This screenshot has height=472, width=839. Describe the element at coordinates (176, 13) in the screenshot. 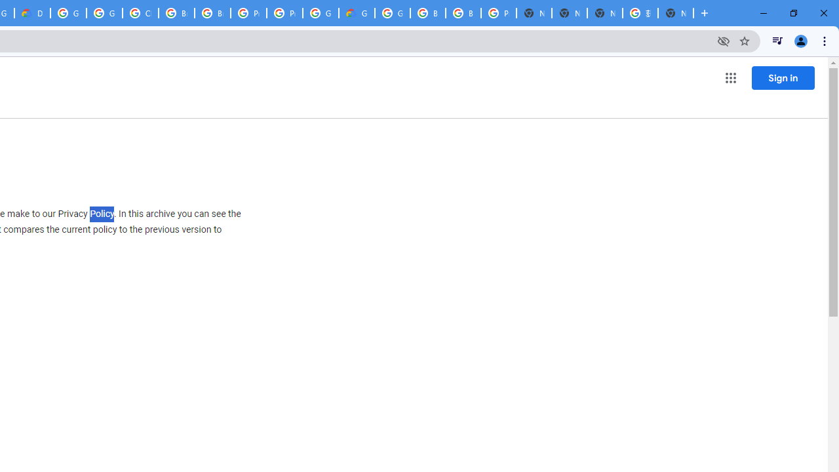

I see `Browse Chrome as a guest - Computer - Google Chrome Help` at that location.